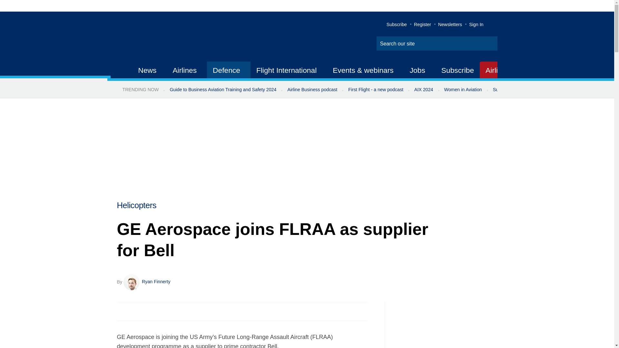 The image size is (619, 348). I want to click on Site name, so click(180, 37).